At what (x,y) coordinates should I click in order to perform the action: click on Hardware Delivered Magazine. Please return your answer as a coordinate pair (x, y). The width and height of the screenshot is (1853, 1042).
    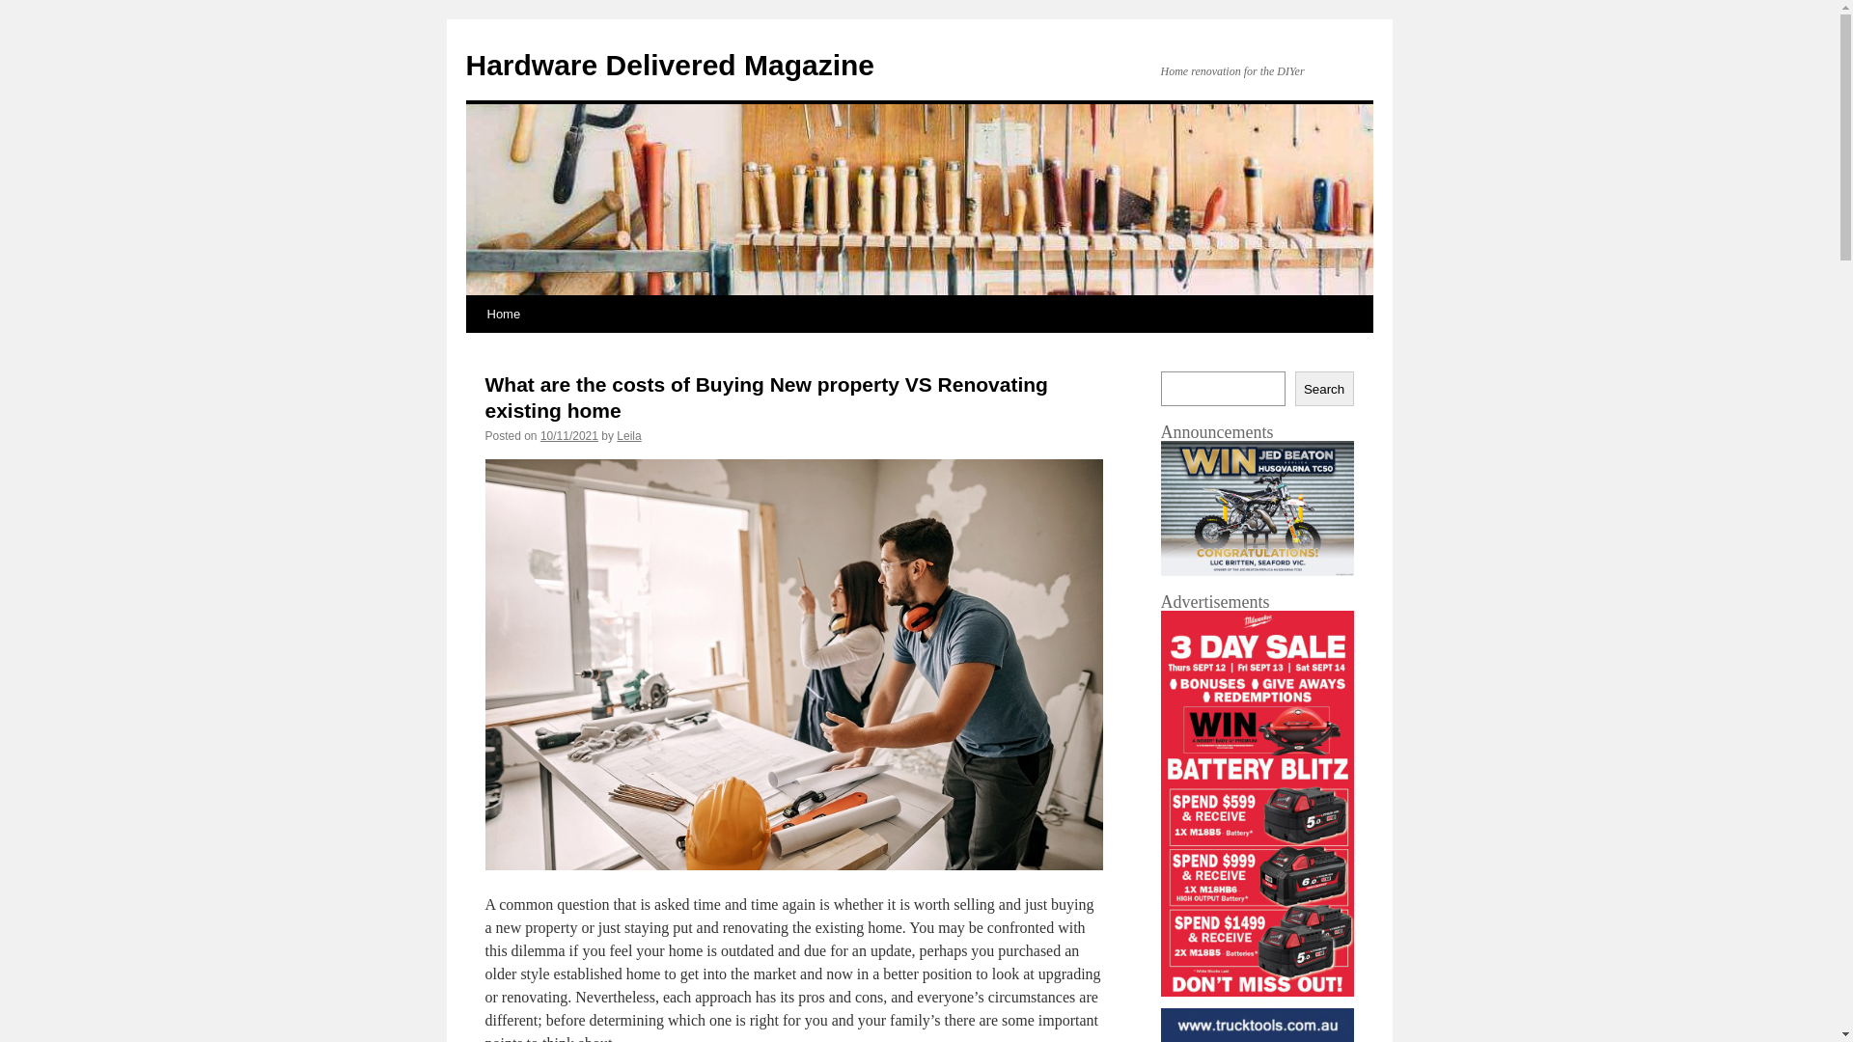
    Looking at the image, I should click on (670, 66).